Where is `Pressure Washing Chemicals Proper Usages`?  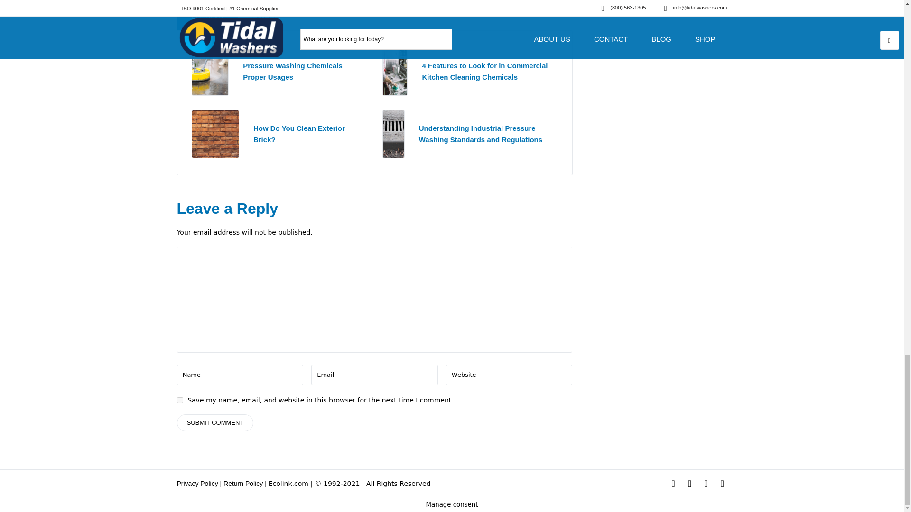 Pressure Washing Chemicals Proper Usages is located at coordinates (210, 71).